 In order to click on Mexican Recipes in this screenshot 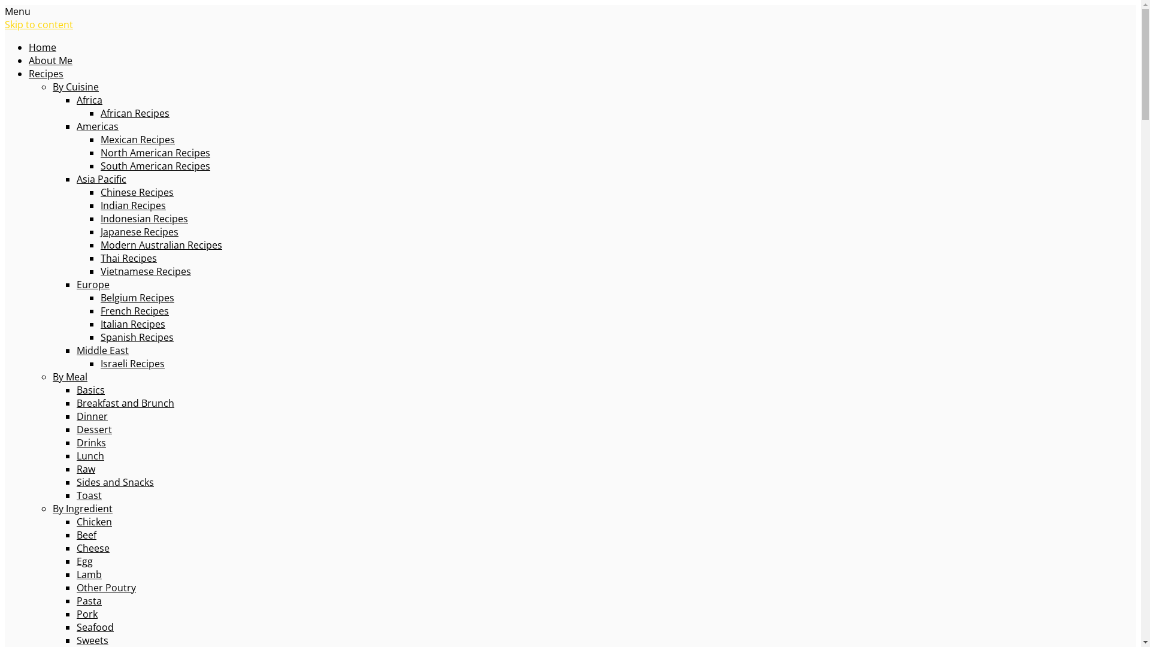, I will do `click(138, 140)`.